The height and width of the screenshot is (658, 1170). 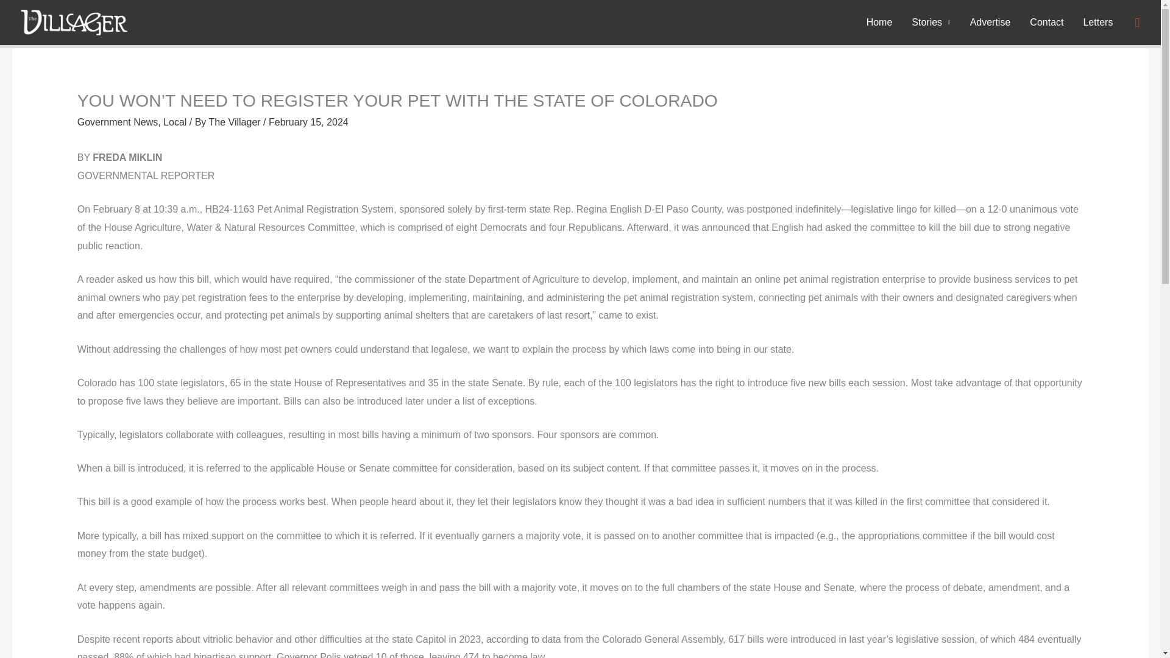 I want to click on Stories, so click(x=931, y=23).